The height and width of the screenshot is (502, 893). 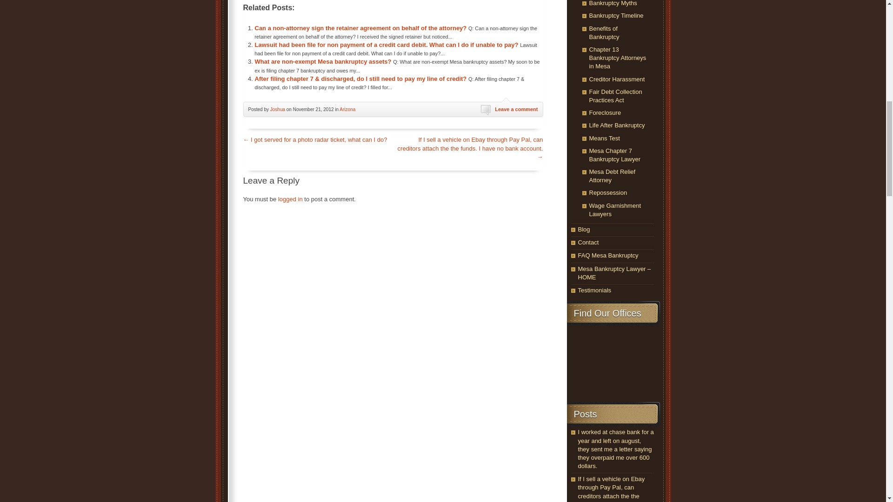 I want to click on logged in, so click(x=290, y=199).